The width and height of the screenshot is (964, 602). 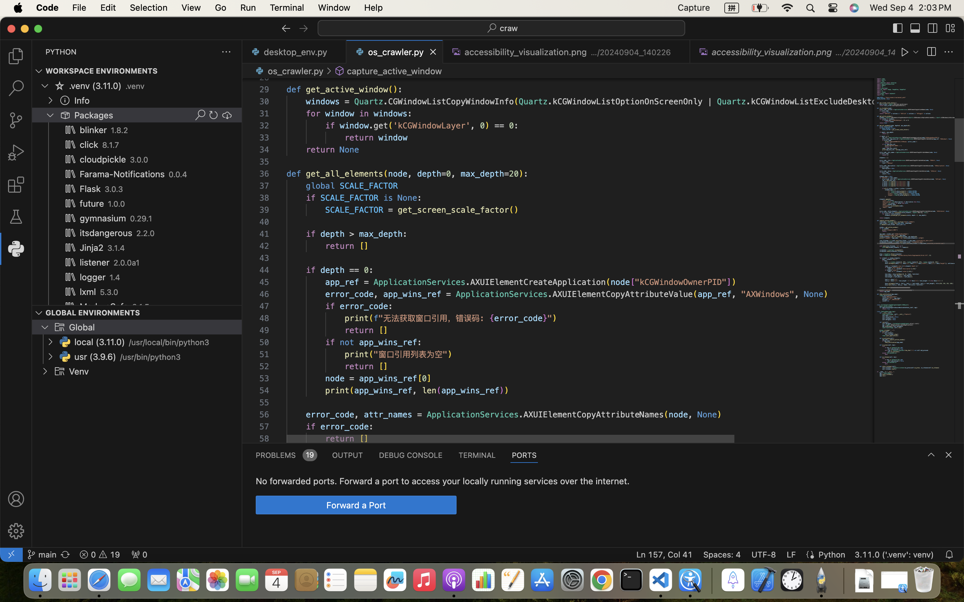 I want to click on , so click(x=949, y=52).